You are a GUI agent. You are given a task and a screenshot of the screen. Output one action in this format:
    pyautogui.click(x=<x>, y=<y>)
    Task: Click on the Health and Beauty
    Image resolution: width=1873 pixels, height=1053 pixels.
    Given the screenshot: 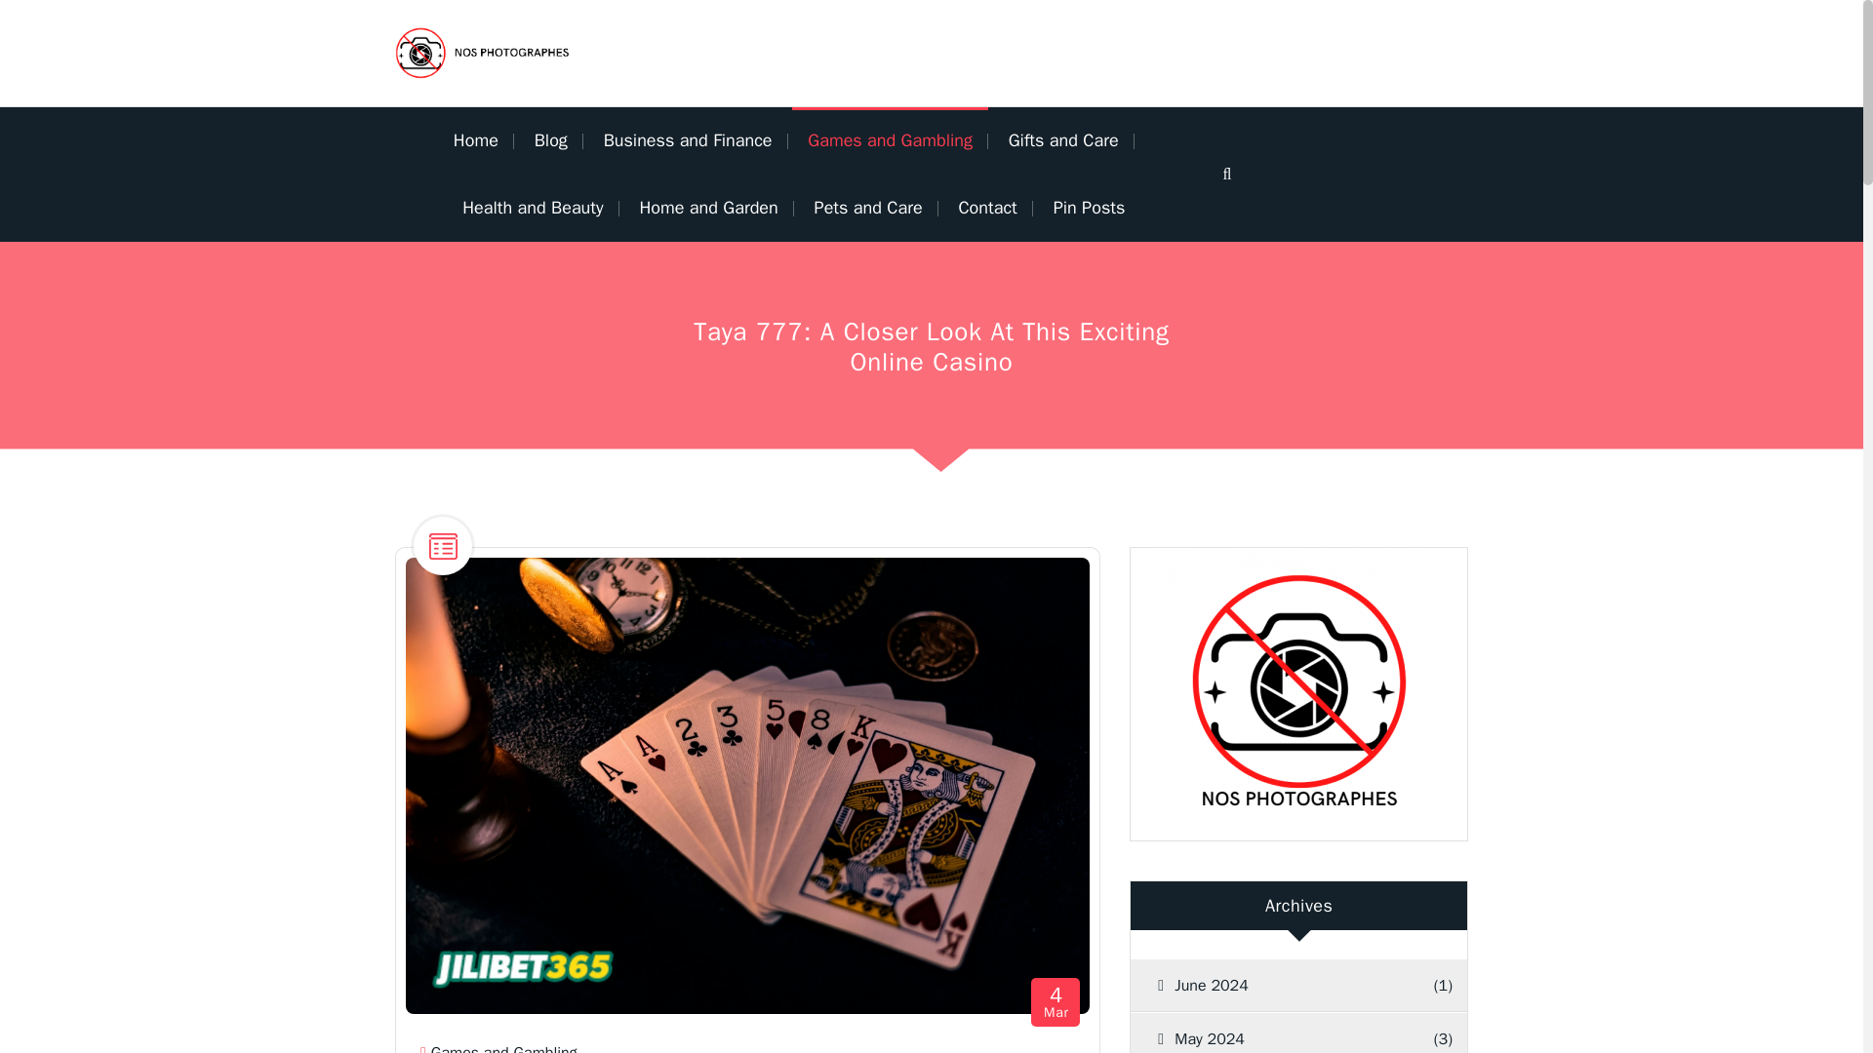 What is the action you would take?
    pyautogui.click(x=1056, y=1002)
    